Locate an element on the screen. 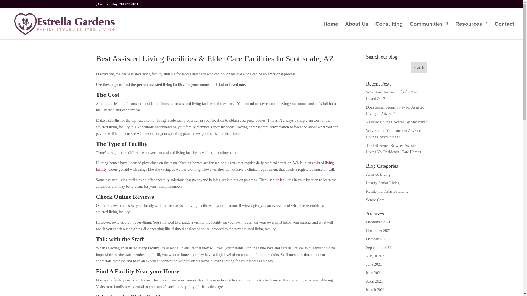 The width and height of the screenshot is (527, 296). assisted living facility, is located at coordinates (215, 166).